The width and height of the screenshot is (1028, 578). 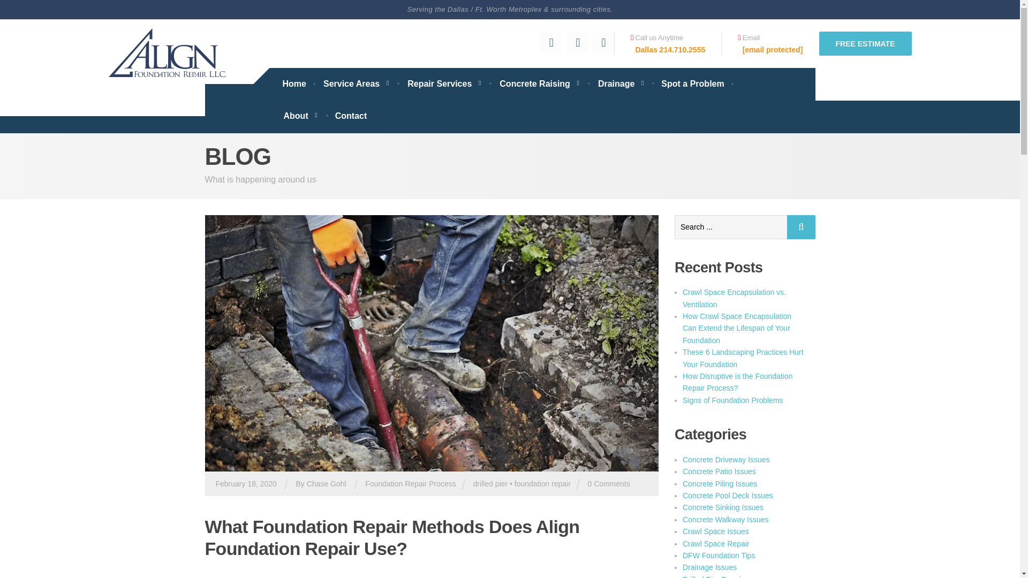 What do you see at coordinates (293, 83) in the screenshot?
I see `Home` at bounding box center [293, 83].